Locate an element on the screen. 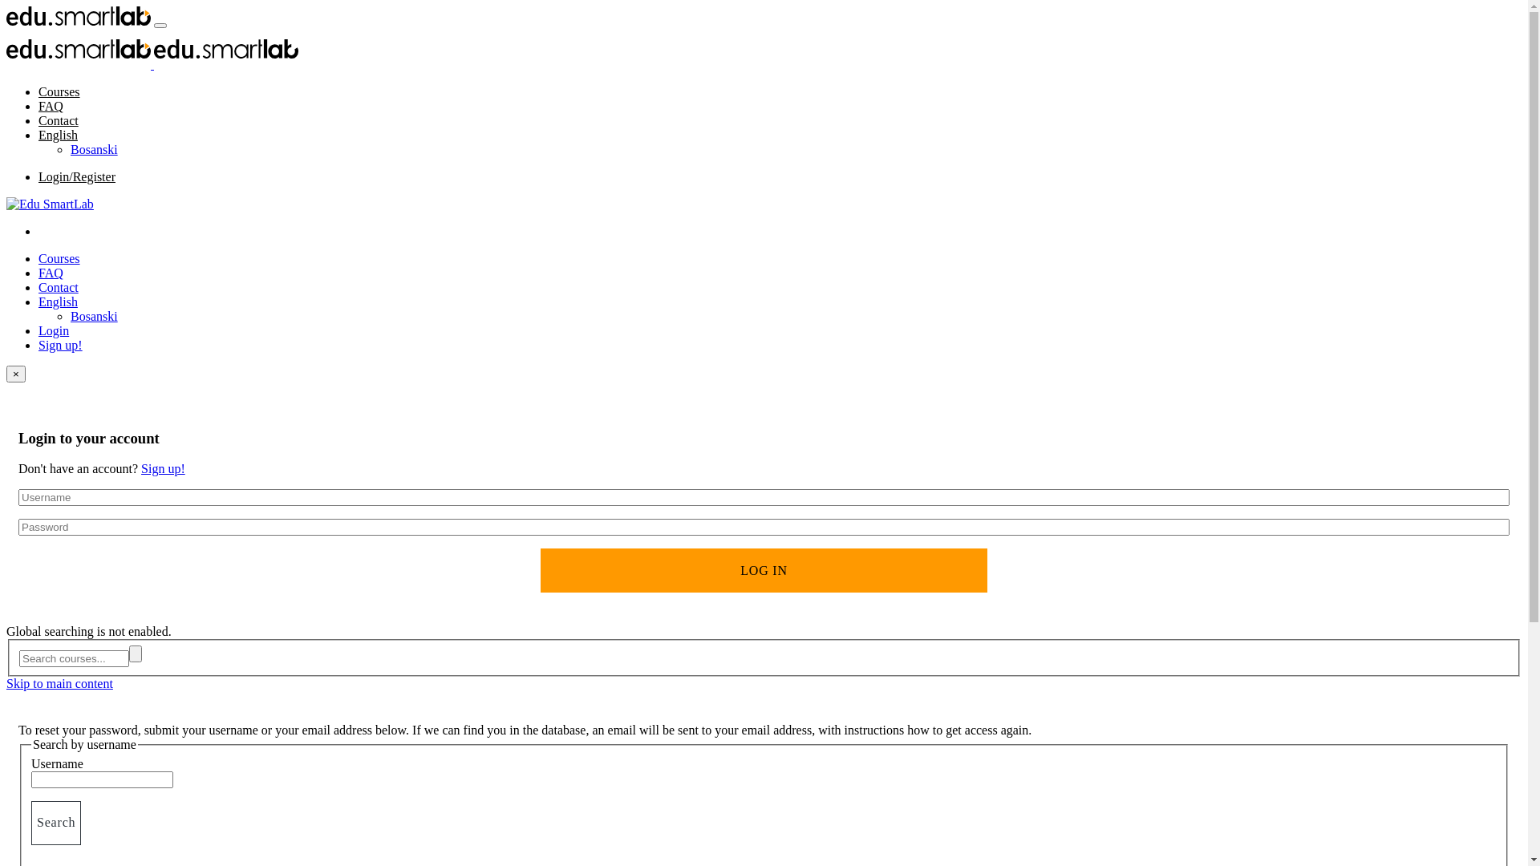 Image resolution: width=1540 pixels, height=866 pixels. Login is located at coordinates (54, 330).